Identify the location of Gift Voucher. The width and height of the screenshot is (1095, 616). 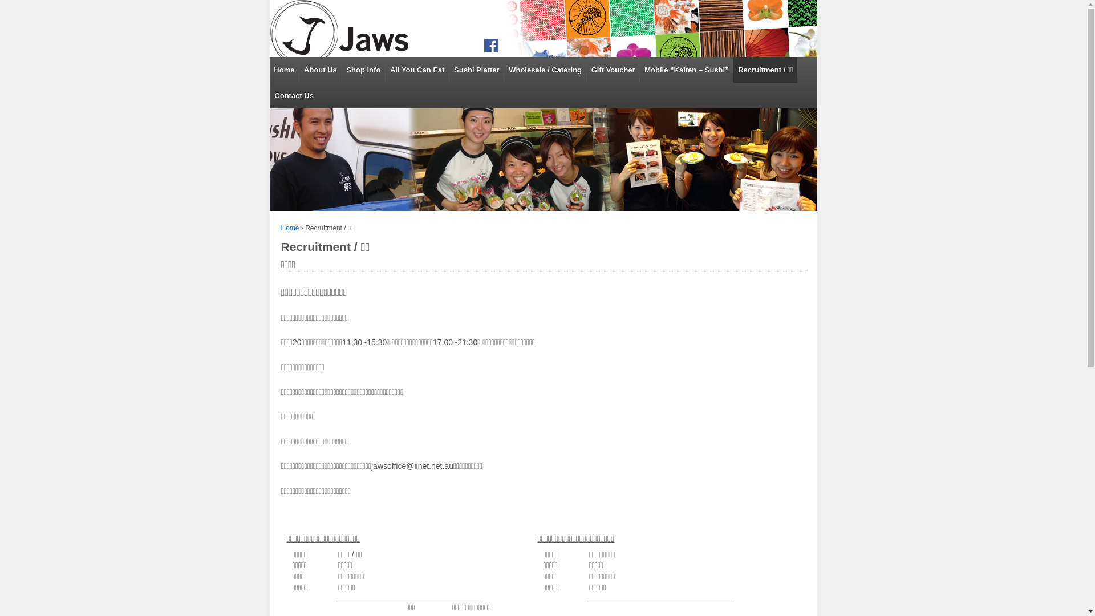
(613, 70).